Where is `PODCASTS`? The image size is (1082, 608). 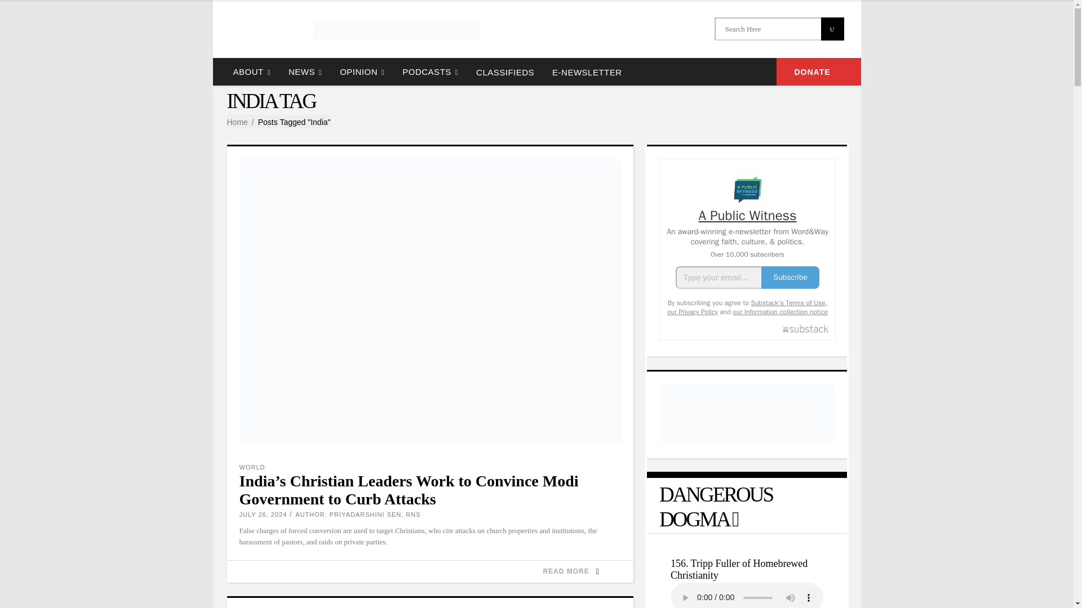
PODCASTS is located at coordinates (431, 71).